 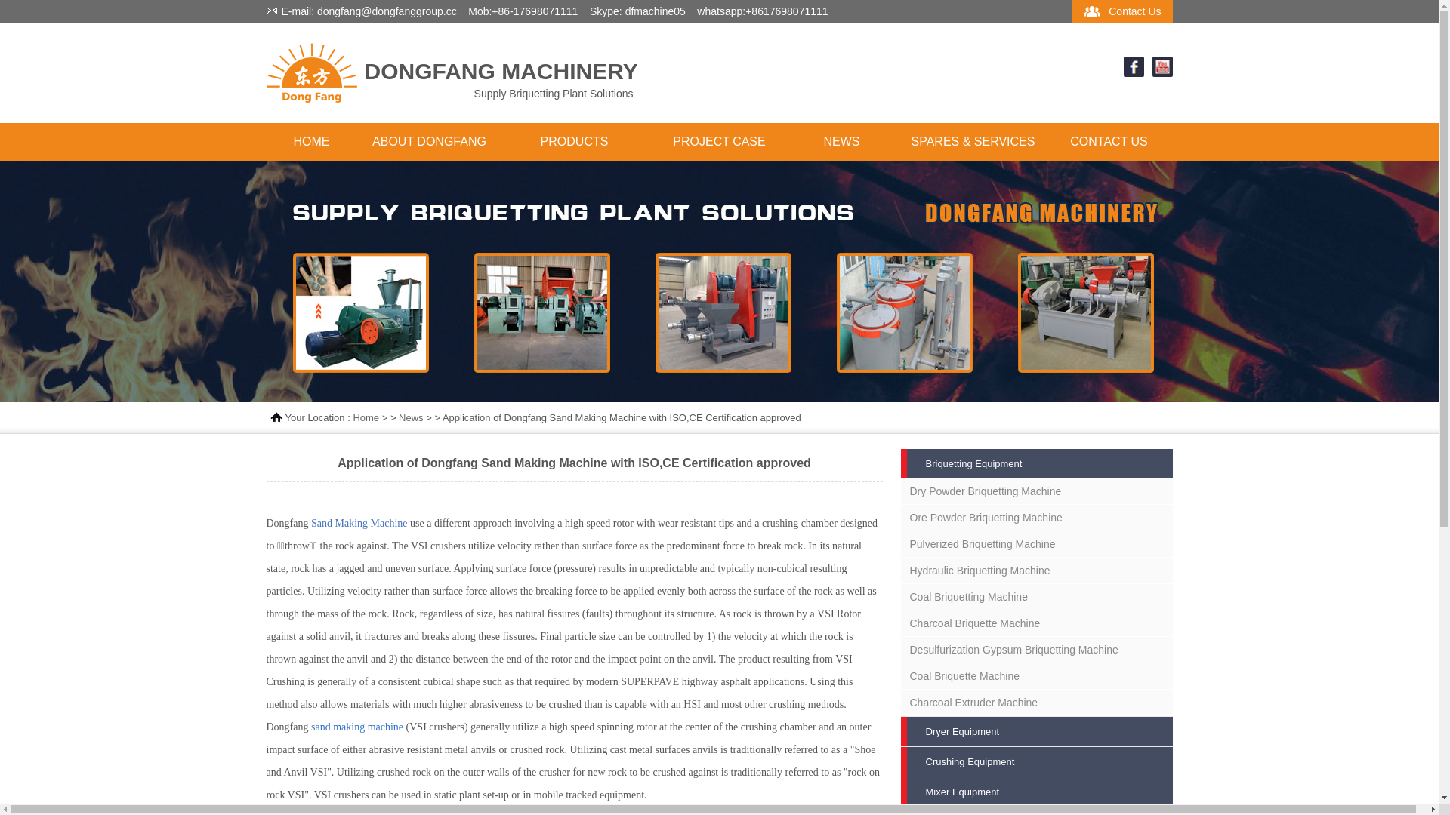 What do you see at coordinates (387, 11) in the screenshot?
I see `dongfang@dongfanggroup.cc` at bounding box center [387, 11].